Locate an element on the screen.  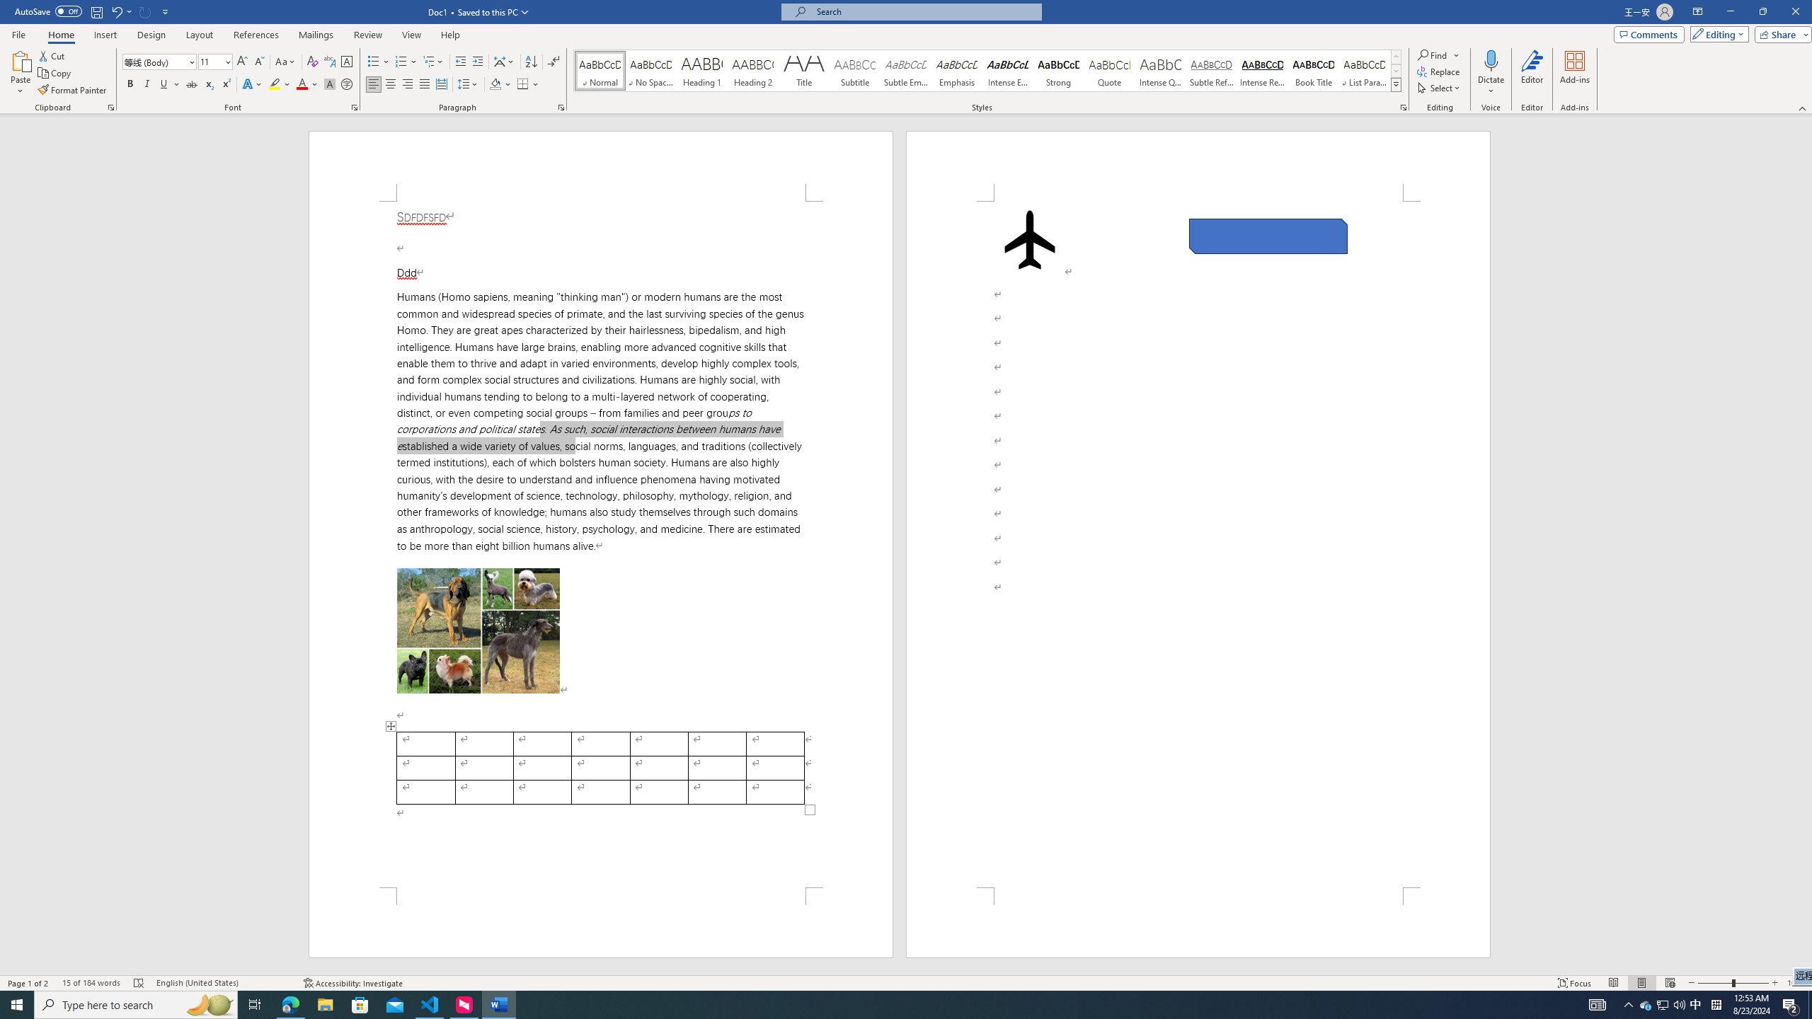
Class: MsoCommandBar is located at coordinates (906, 57).